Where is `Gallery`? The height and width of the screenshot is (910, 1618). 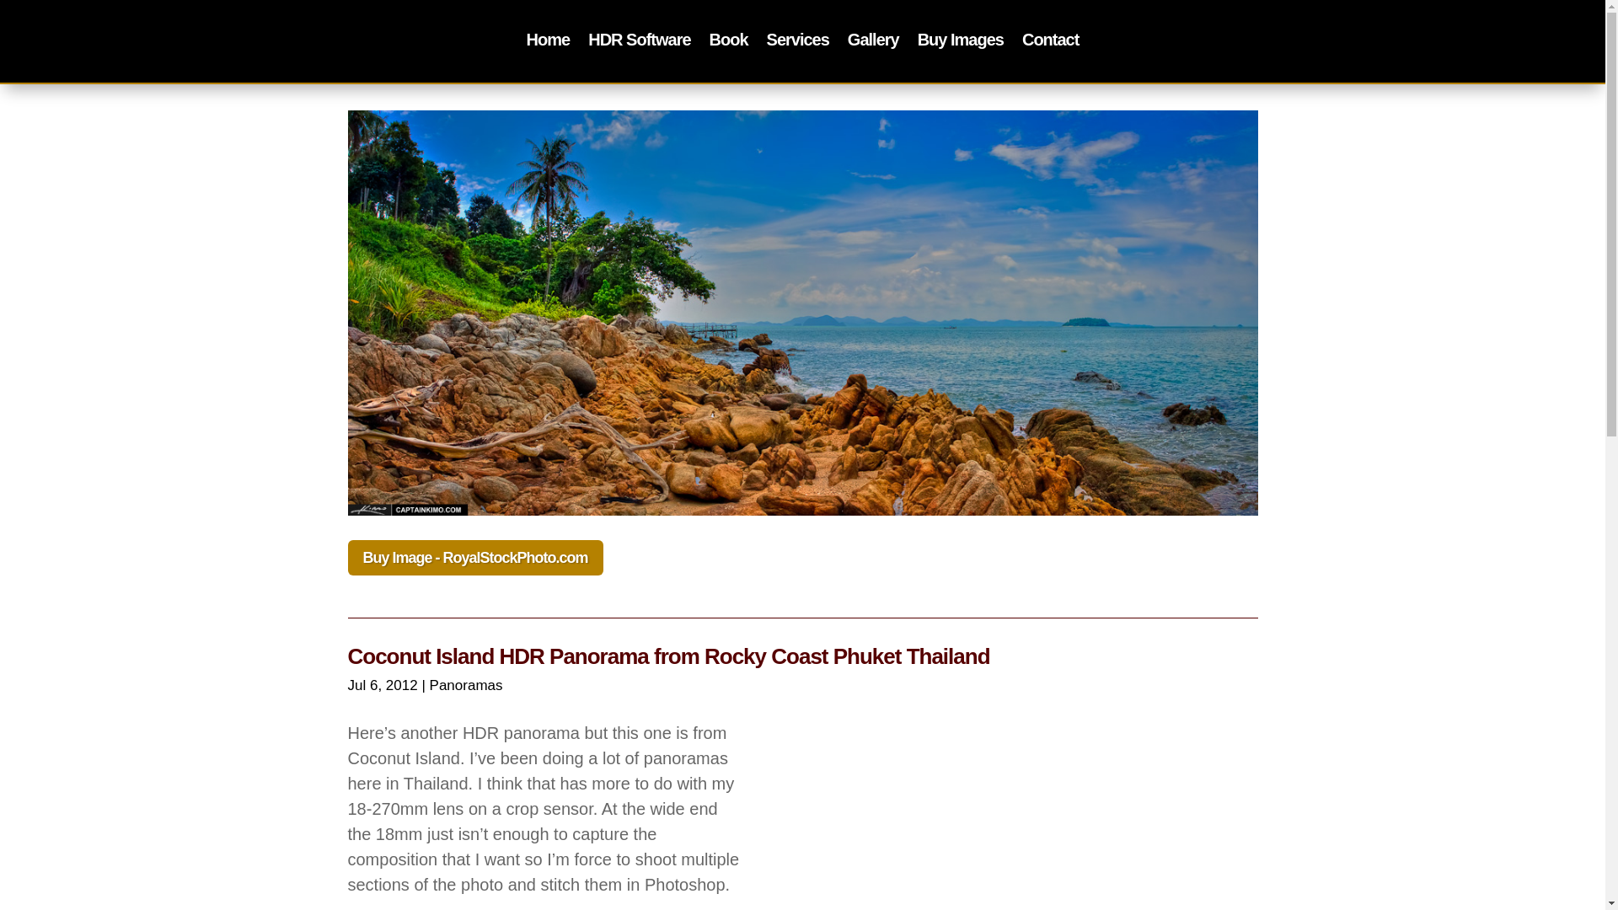
Gallery is located at coordinates (873, 42).